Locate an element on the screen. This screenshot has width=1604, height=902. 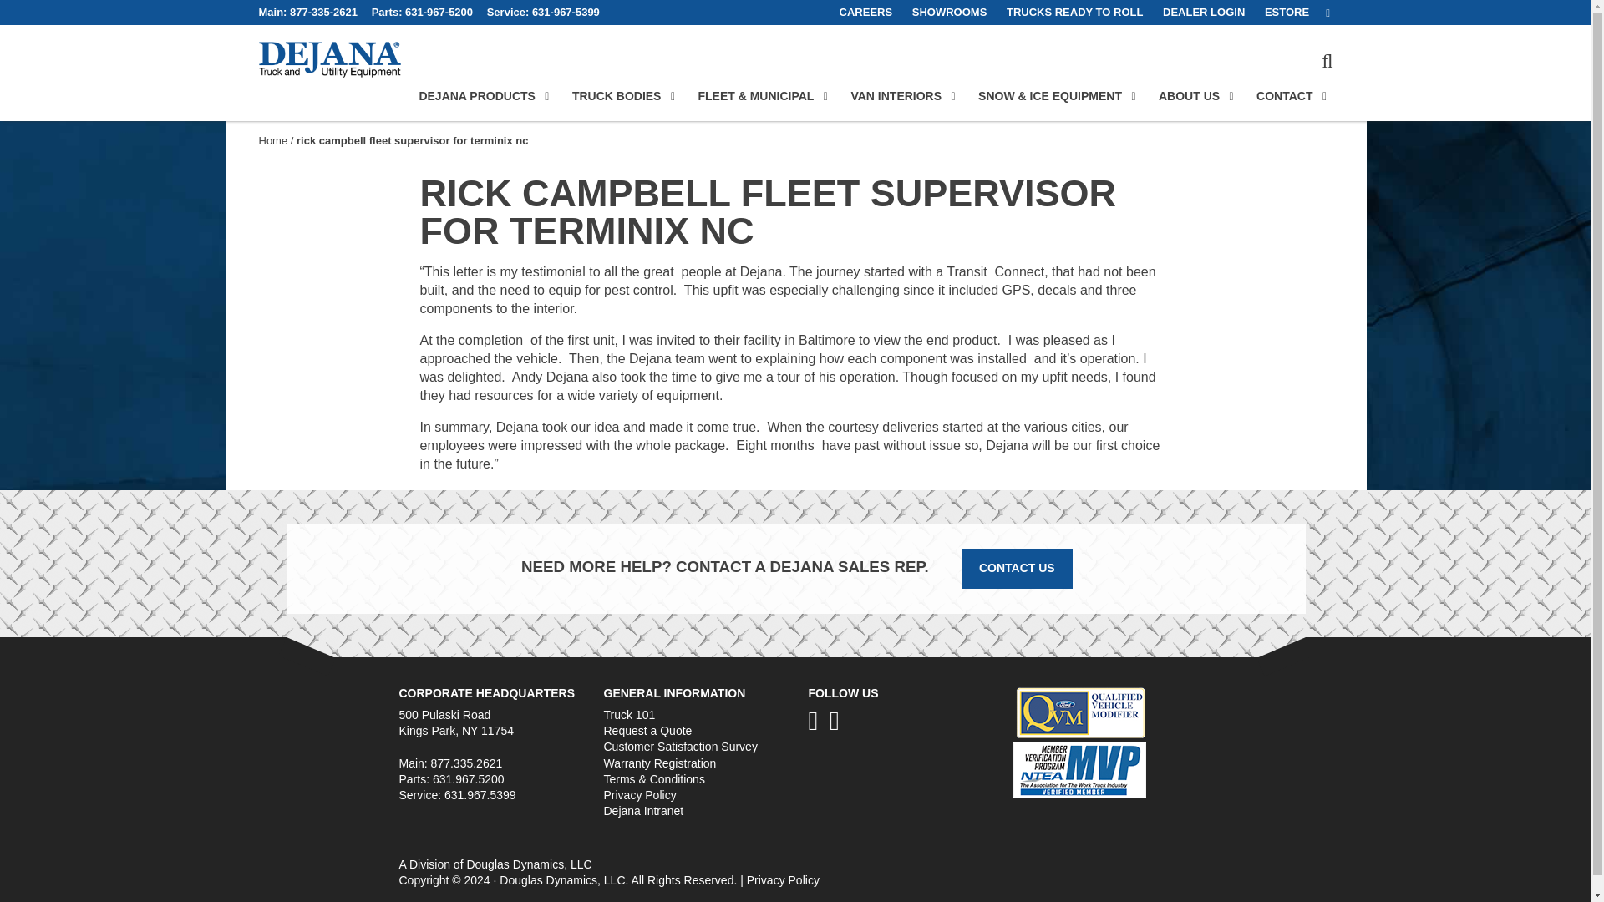
Submenu for Dejana Products is located at coordinates (546, 97).